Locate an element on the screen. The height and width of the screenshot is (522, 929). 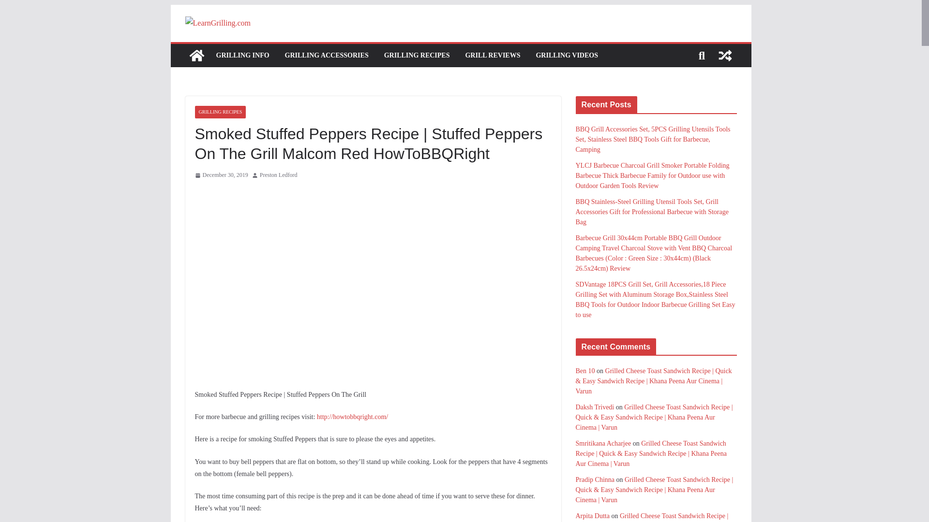
GRILLING VIDEOS is located at coordinates (567, 55).